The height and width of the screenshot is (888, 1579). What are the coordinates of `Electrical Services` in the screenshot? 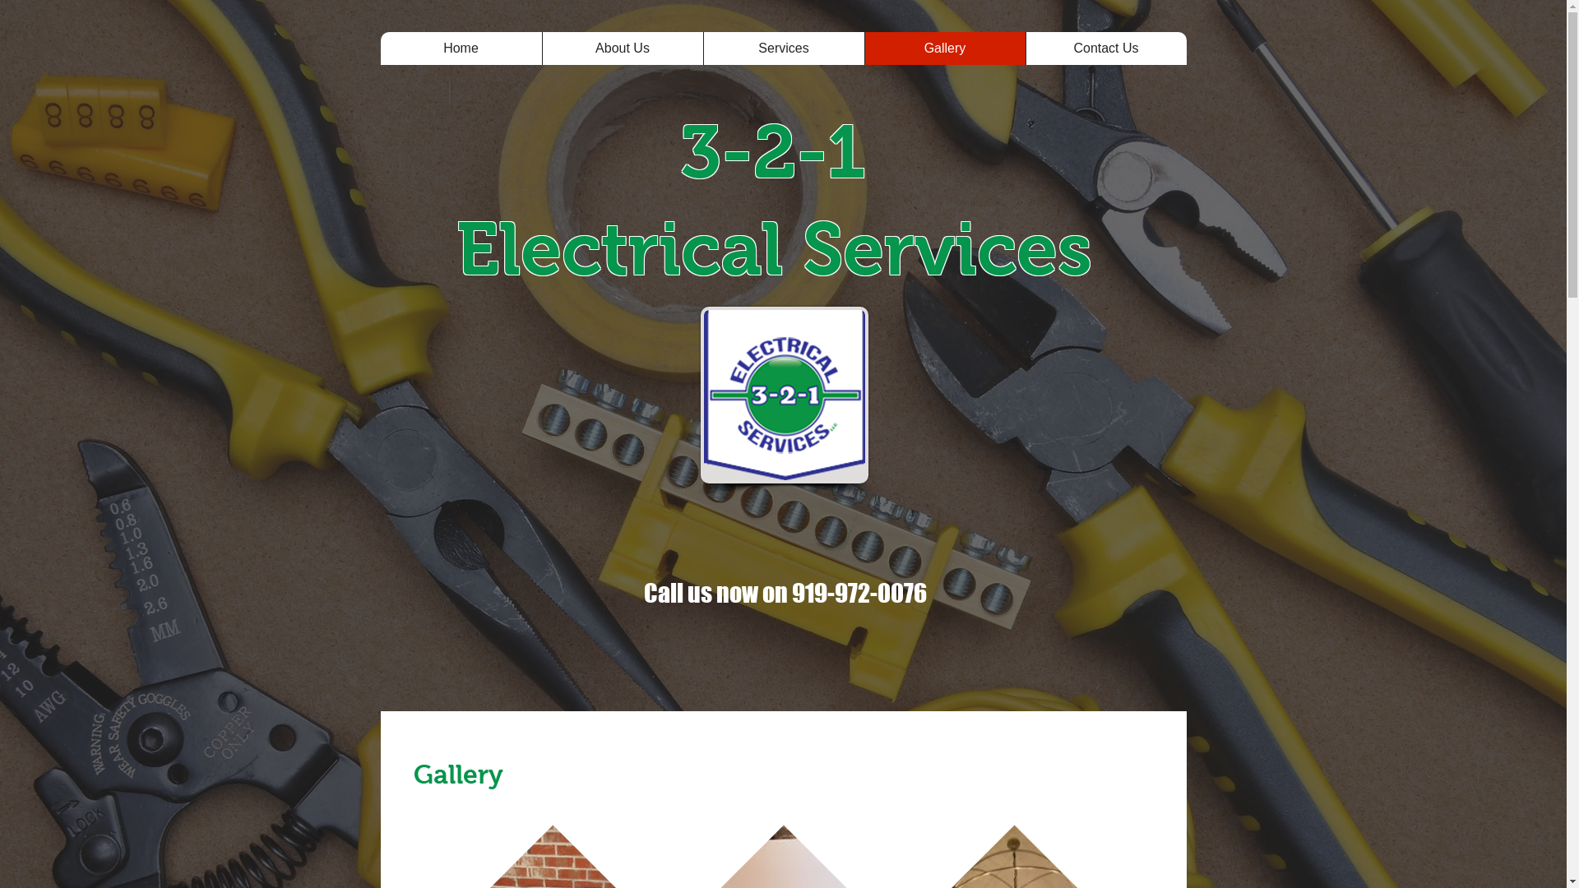 It's located at (773, 249).